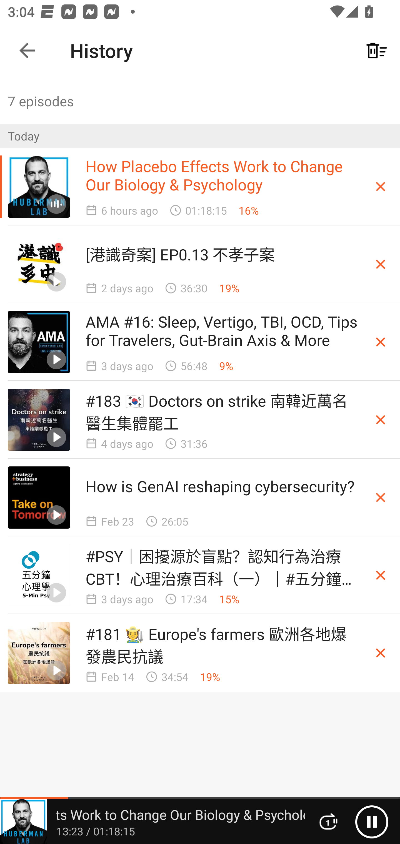 The image size is (400, 844). Describe the element at coordinates (27, 51) in the screenshot. I see `Navigate up` at that location.